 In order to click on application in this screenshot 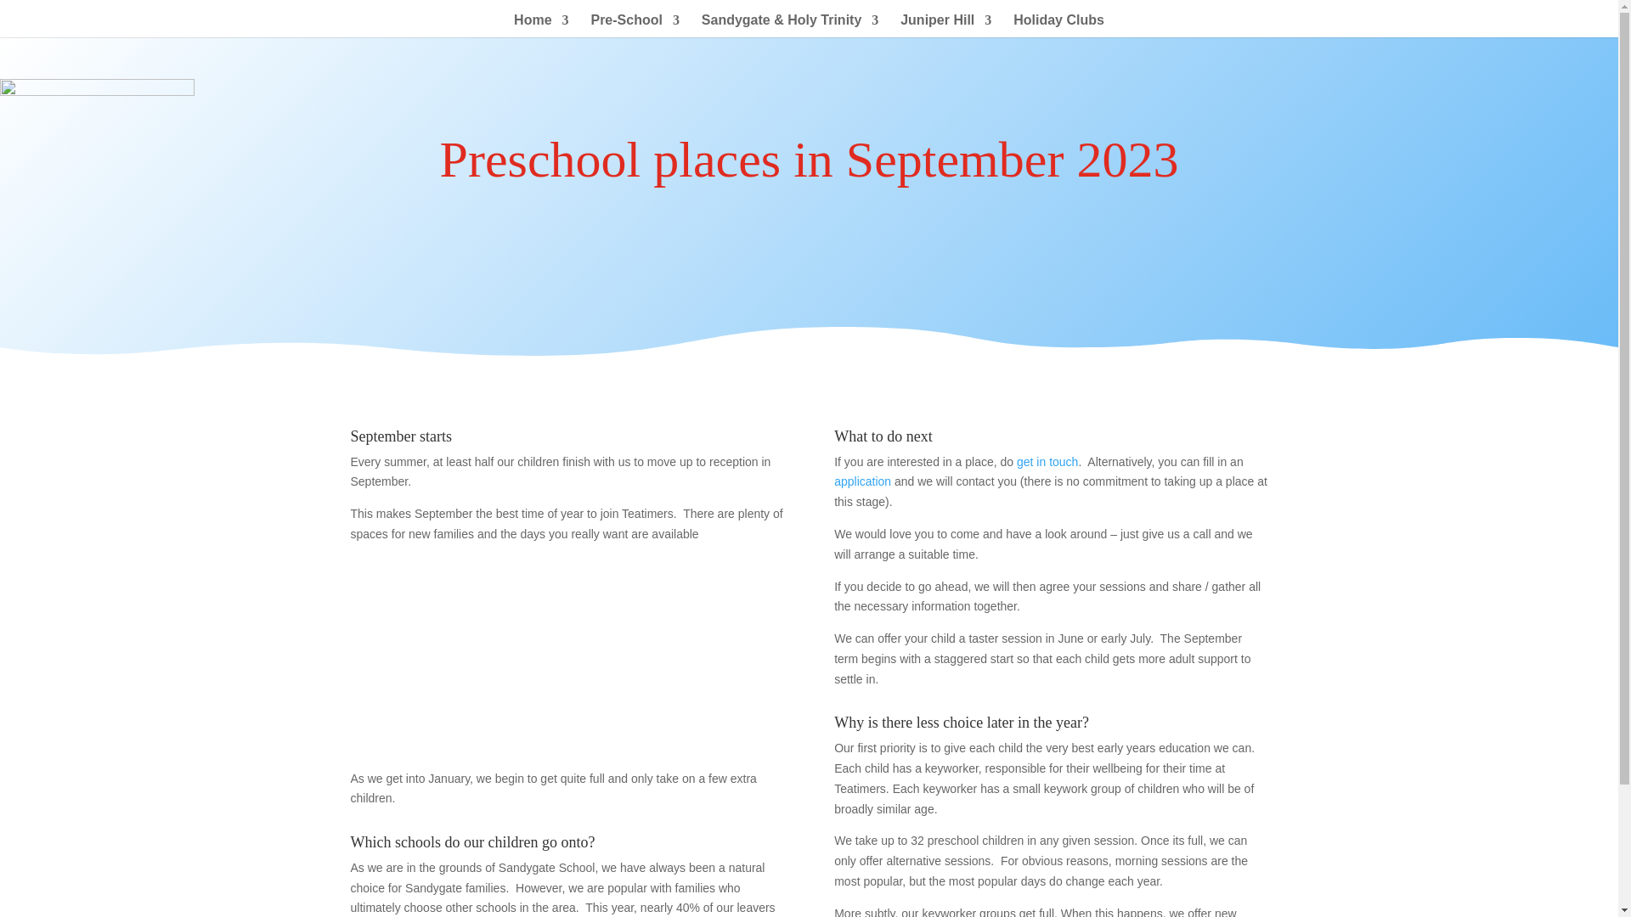, I will do `click(861, 481)`.